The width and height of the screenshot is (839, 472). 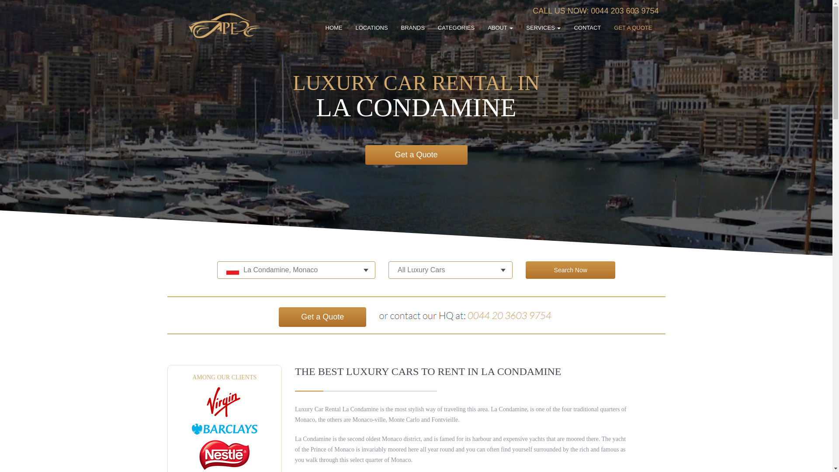 What do you see at coordinates (322, 317) in the screenshot?
I see `Get a Quote` at bounding box center [322, 317].